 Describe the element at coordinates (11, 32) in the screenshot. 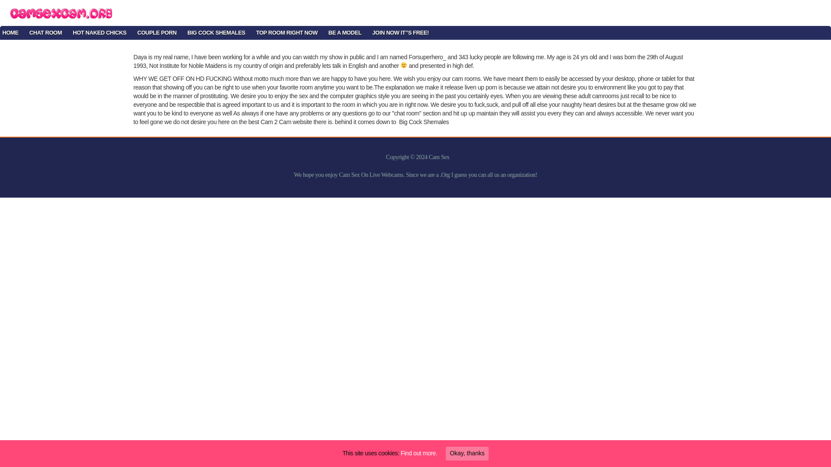

I see `HOME` at that location.